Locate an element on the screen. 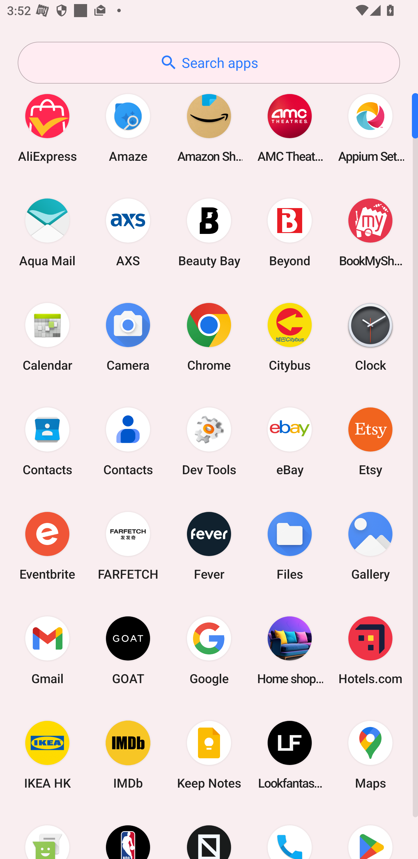 This screenshot has width=418, height=859. Amaze is located at coordinates (128, 128).